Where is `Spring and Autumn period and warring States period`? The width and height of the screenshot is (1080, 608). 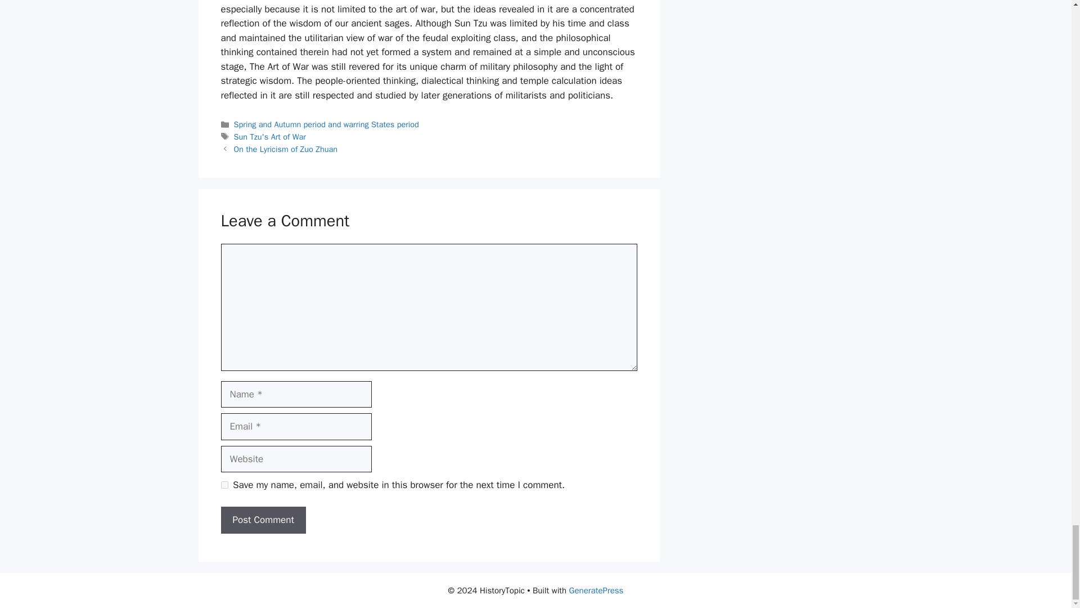 Spring and Autumn period and warring States period is located at coordinates (326, 124).